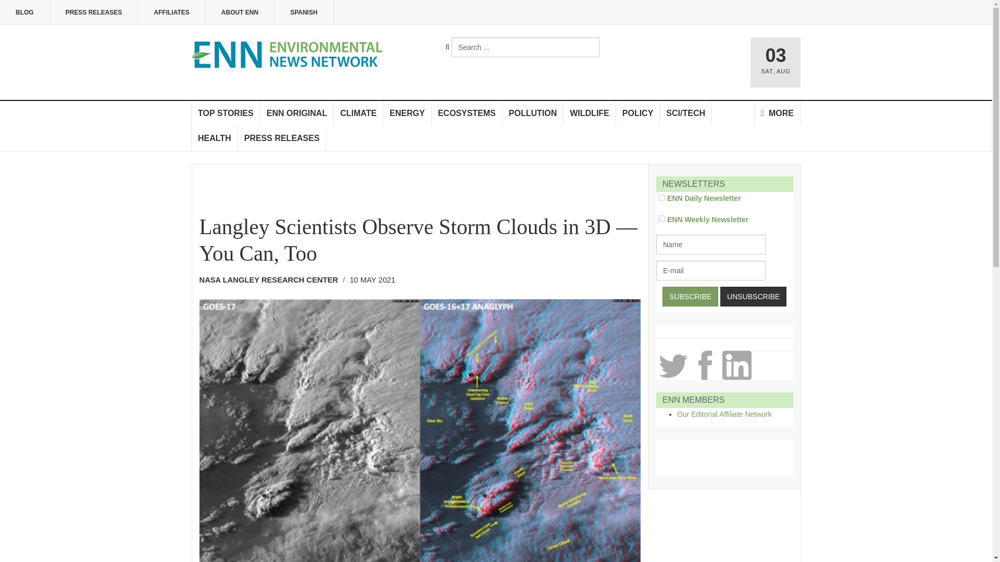 The width and height of the screenshot is (1000, 562). I want to click on TOP STORIES, so click(226, 113).